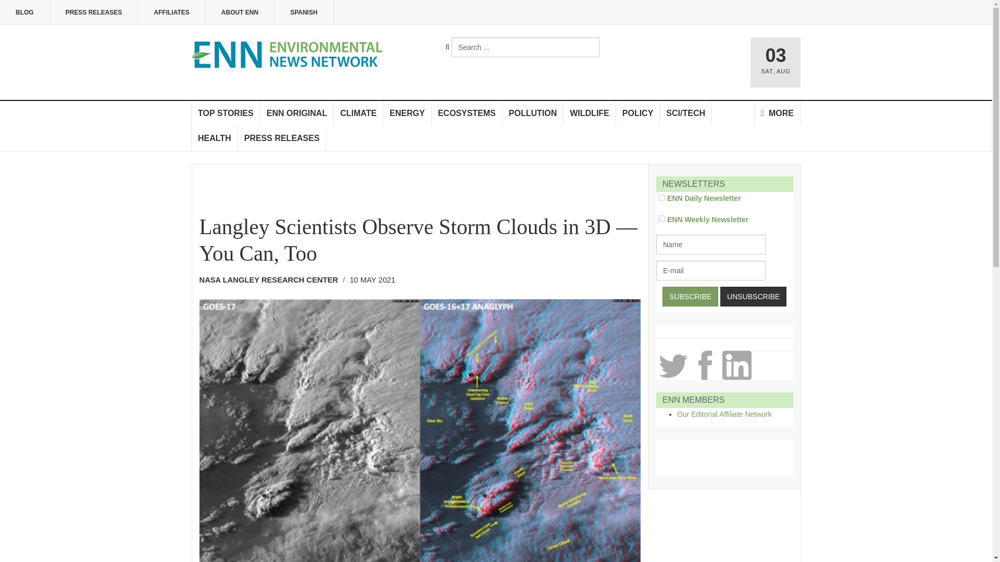 The width and height of the screenshot is (1000, 562). I want to click on TOP STORIES, so click(226, 113).